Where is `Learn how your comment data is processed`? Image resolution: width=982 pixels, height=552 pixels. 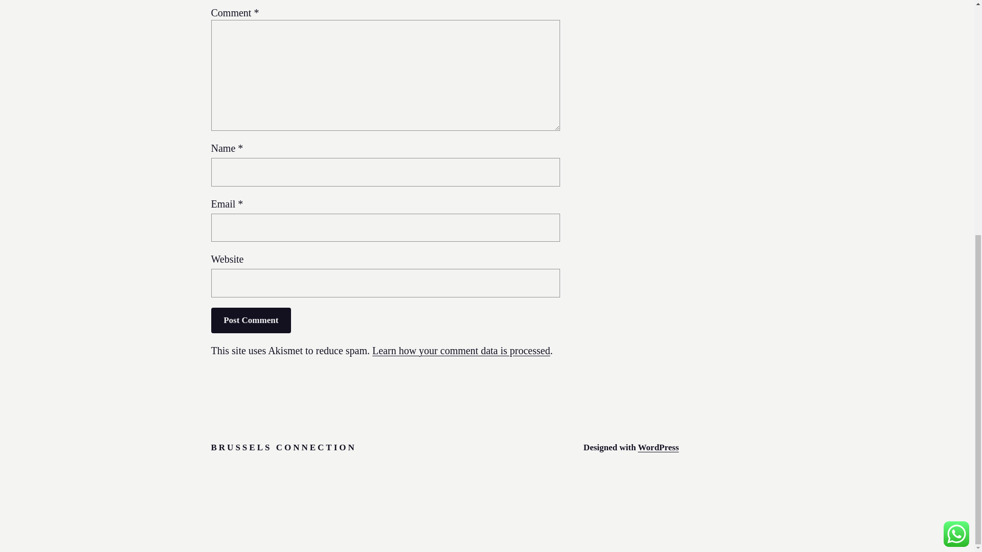 Learn how your comment data is processed is located at coordinates (461, 351).